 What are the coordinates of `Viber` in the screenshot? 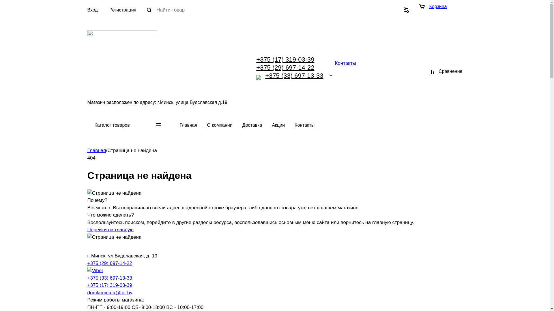 It's located at (95, 271).